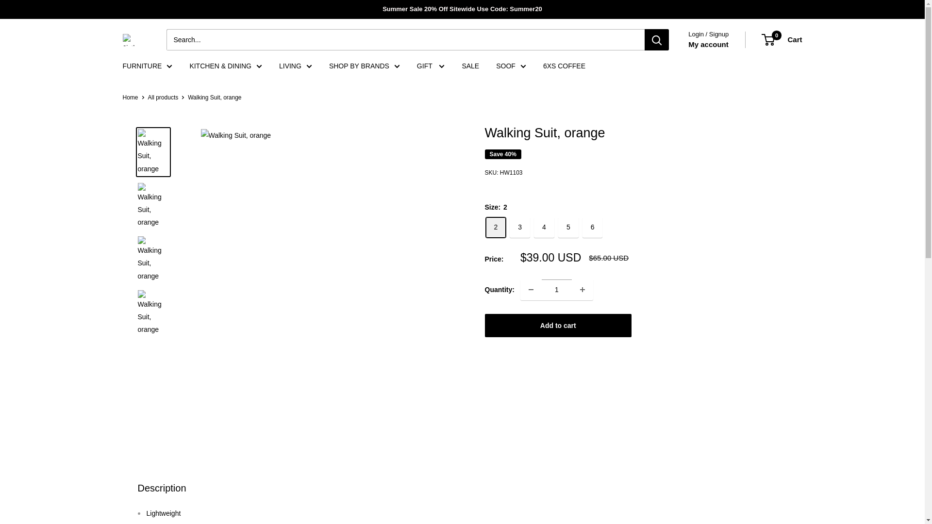  Describe the element at coordinates (556, 289) in the screenshot. I see `1` at that location.